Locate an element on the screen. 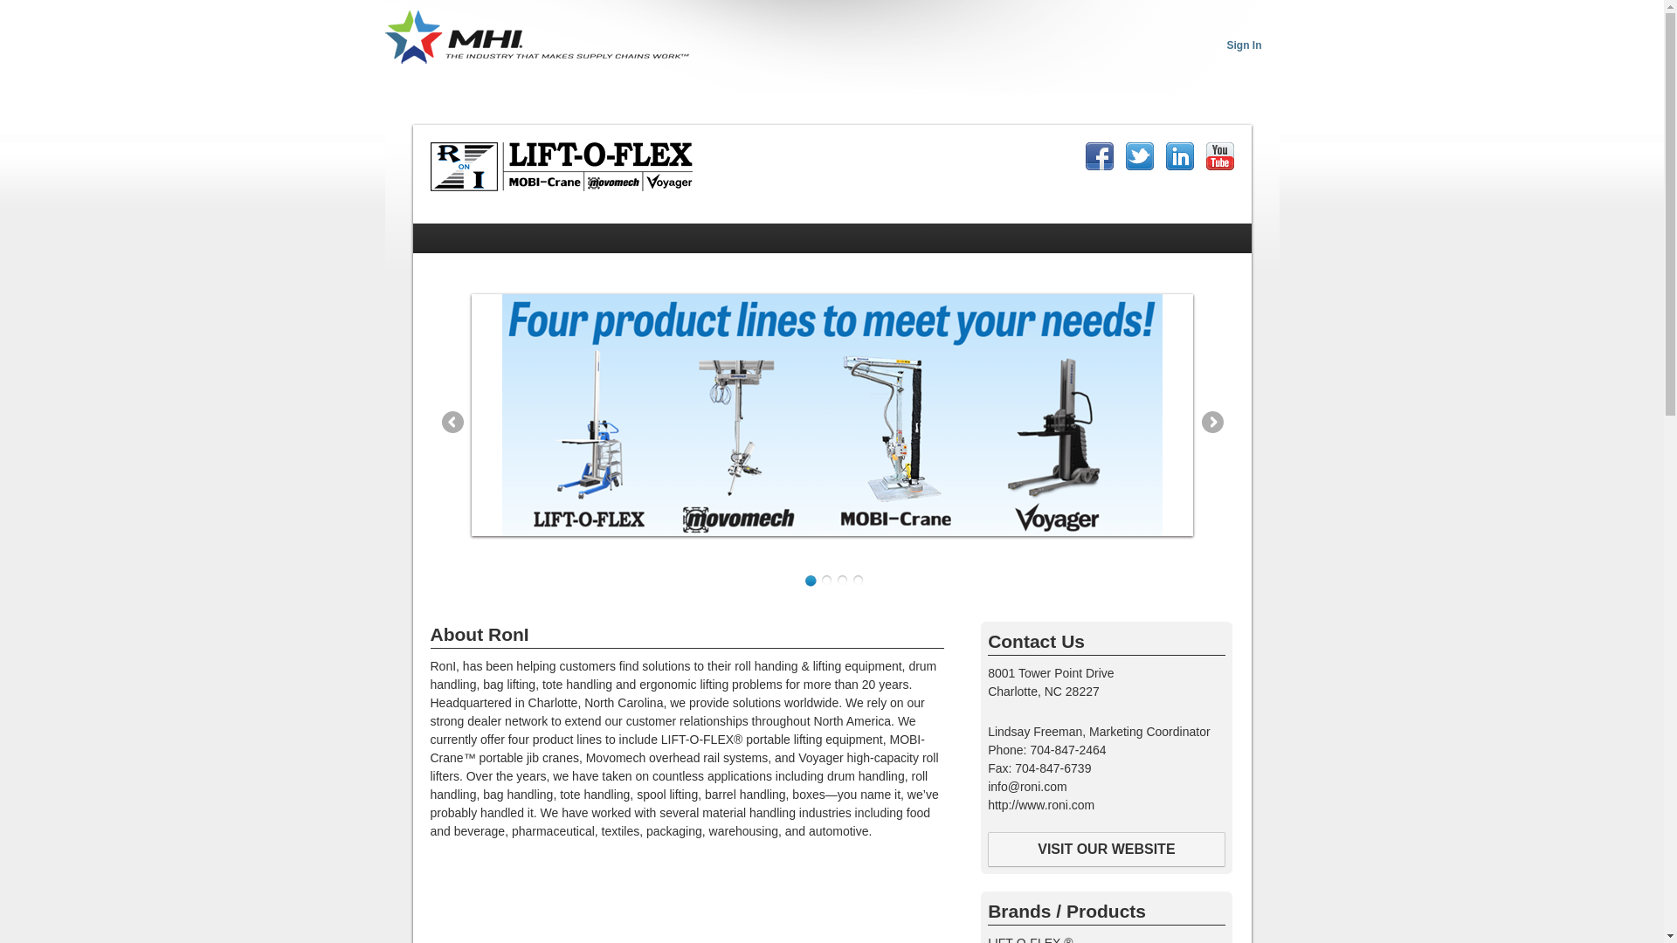  Twitter is located at coordinates (1139, 156).